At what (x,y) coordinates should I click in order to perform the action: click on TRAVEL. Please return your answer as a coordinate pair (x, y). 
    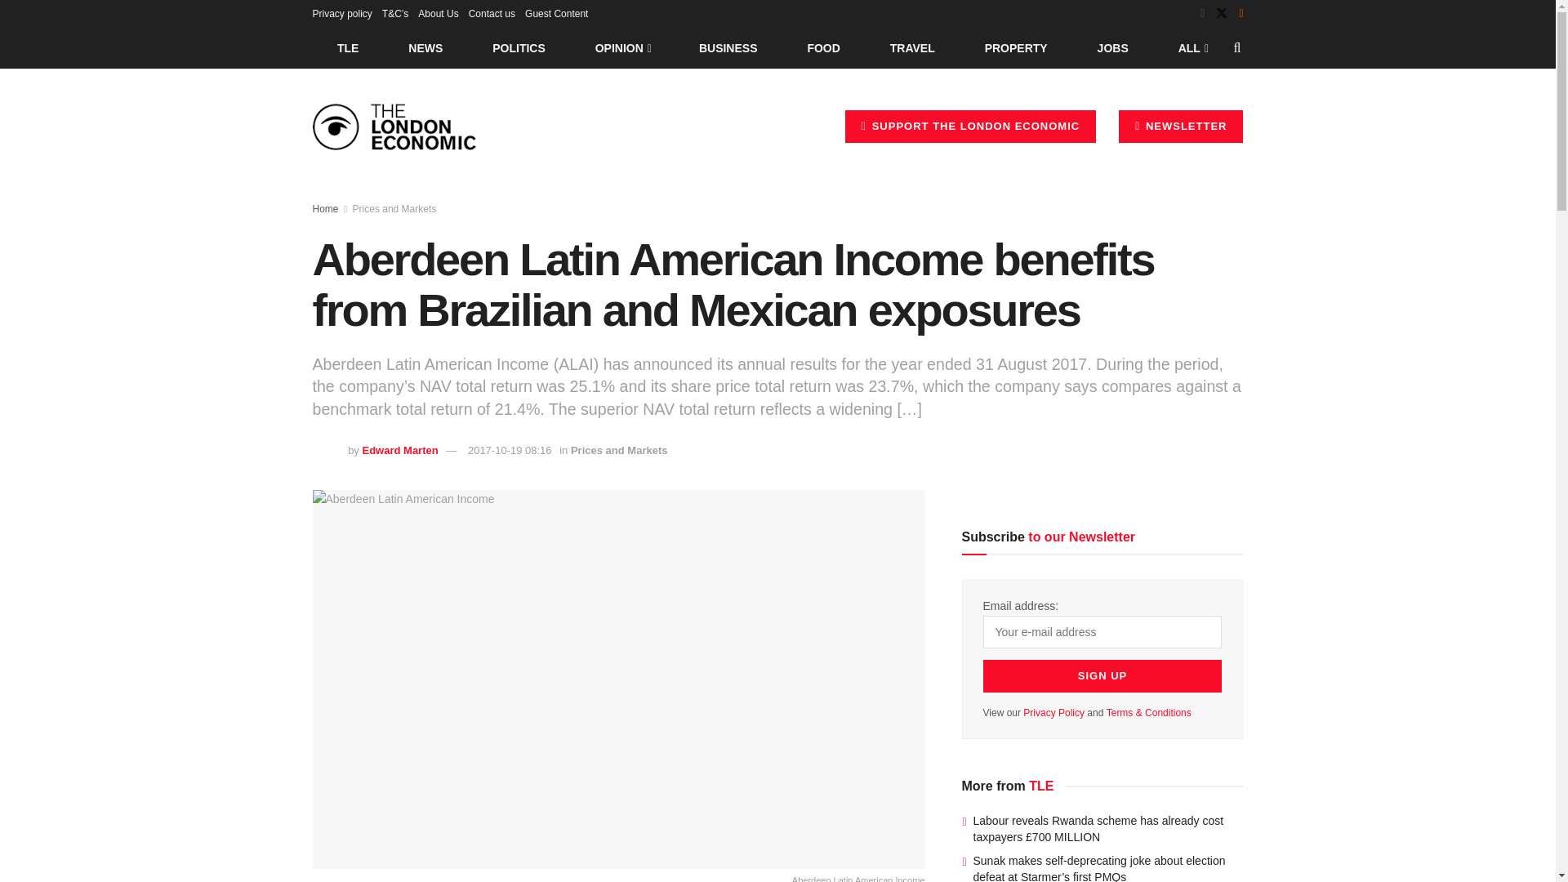
    Looking at the image, I should click on (912, 47).